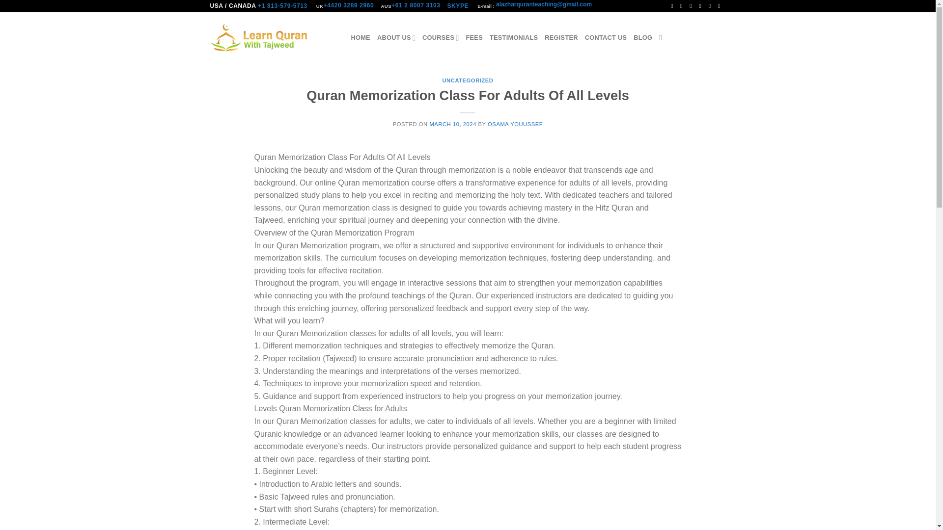  What do you see at coordinates (468, 80) in the screenshot?
I see `UNCATEGORIZED` at bounding box center [468, 80].